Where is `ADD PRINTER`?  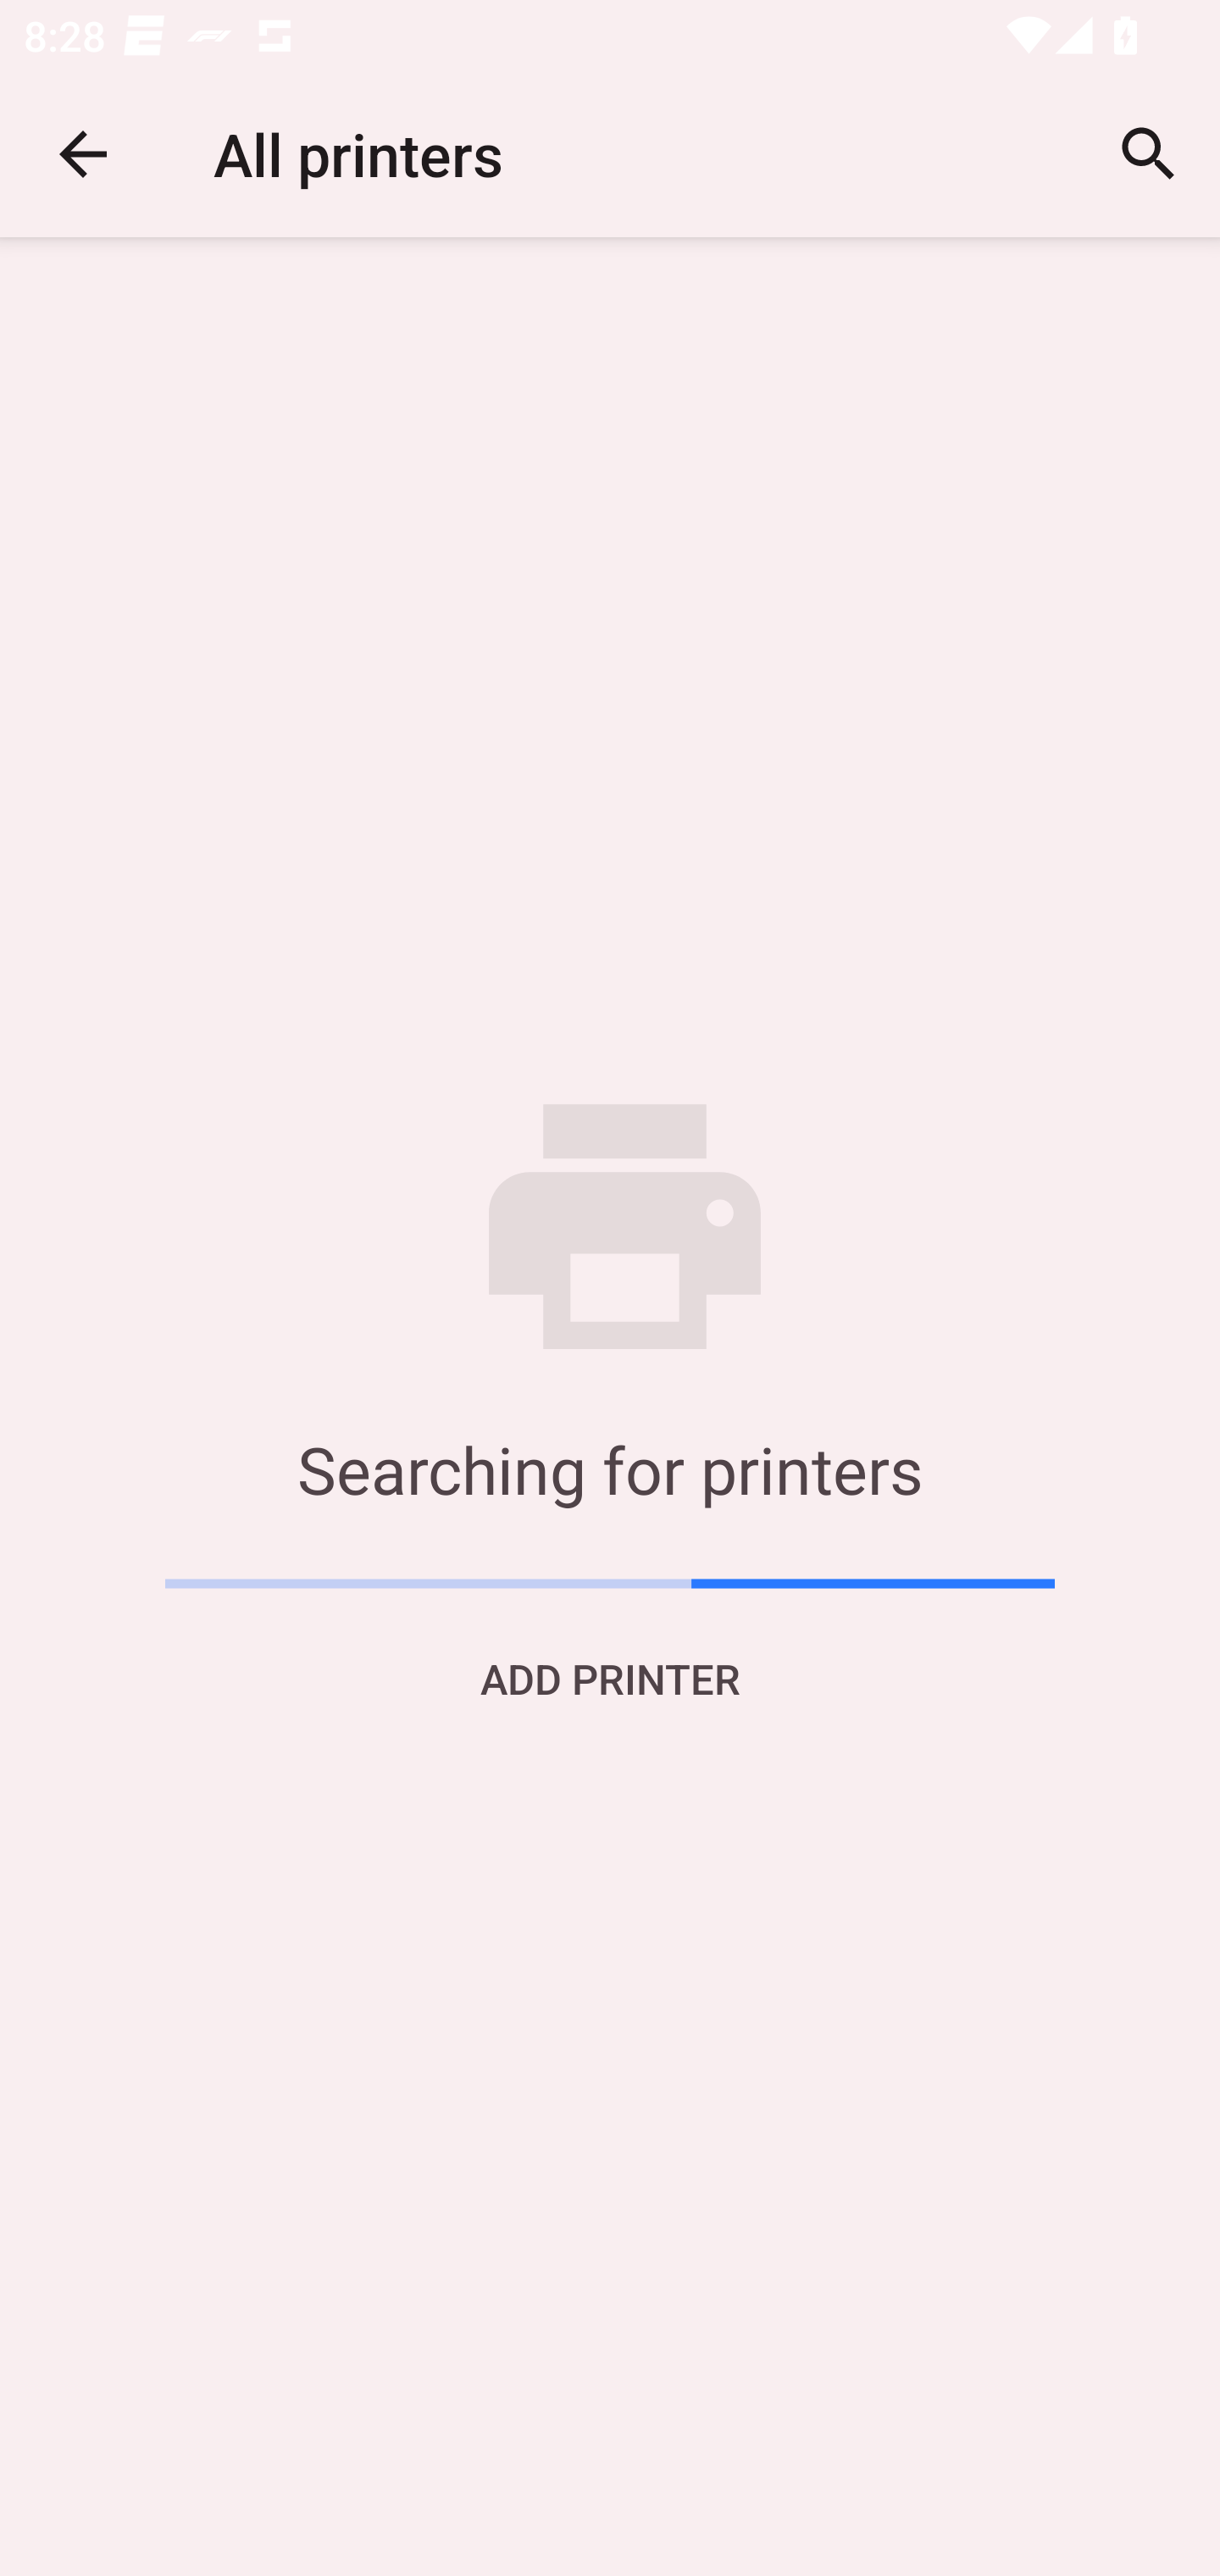 ADD PRINTER is located at coordinates (610, 1678).